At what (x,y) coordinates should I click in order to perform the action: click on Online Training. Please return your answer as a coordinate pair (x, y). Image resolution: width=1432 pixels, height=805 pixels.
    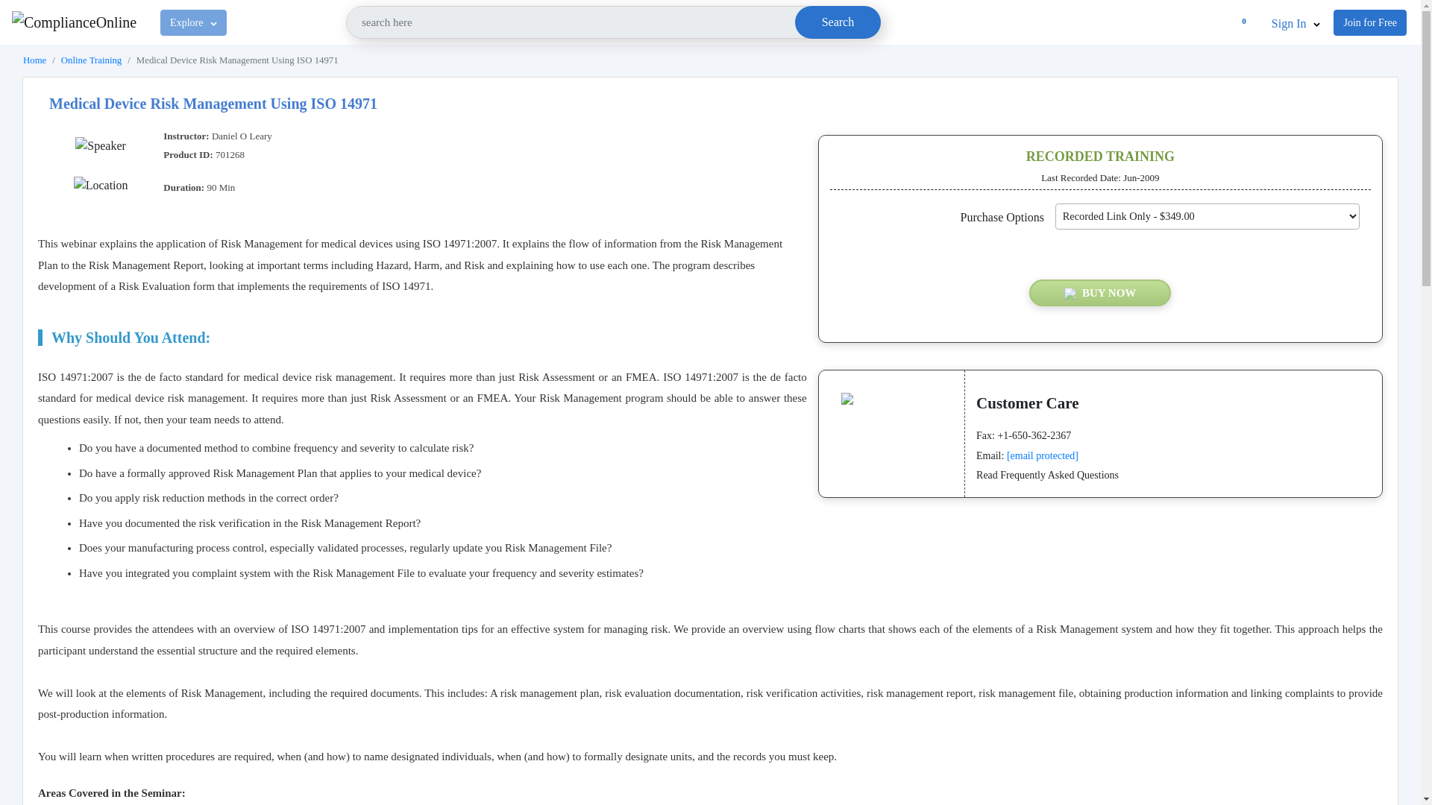
    Looking at the image, I should click on (91, 60).